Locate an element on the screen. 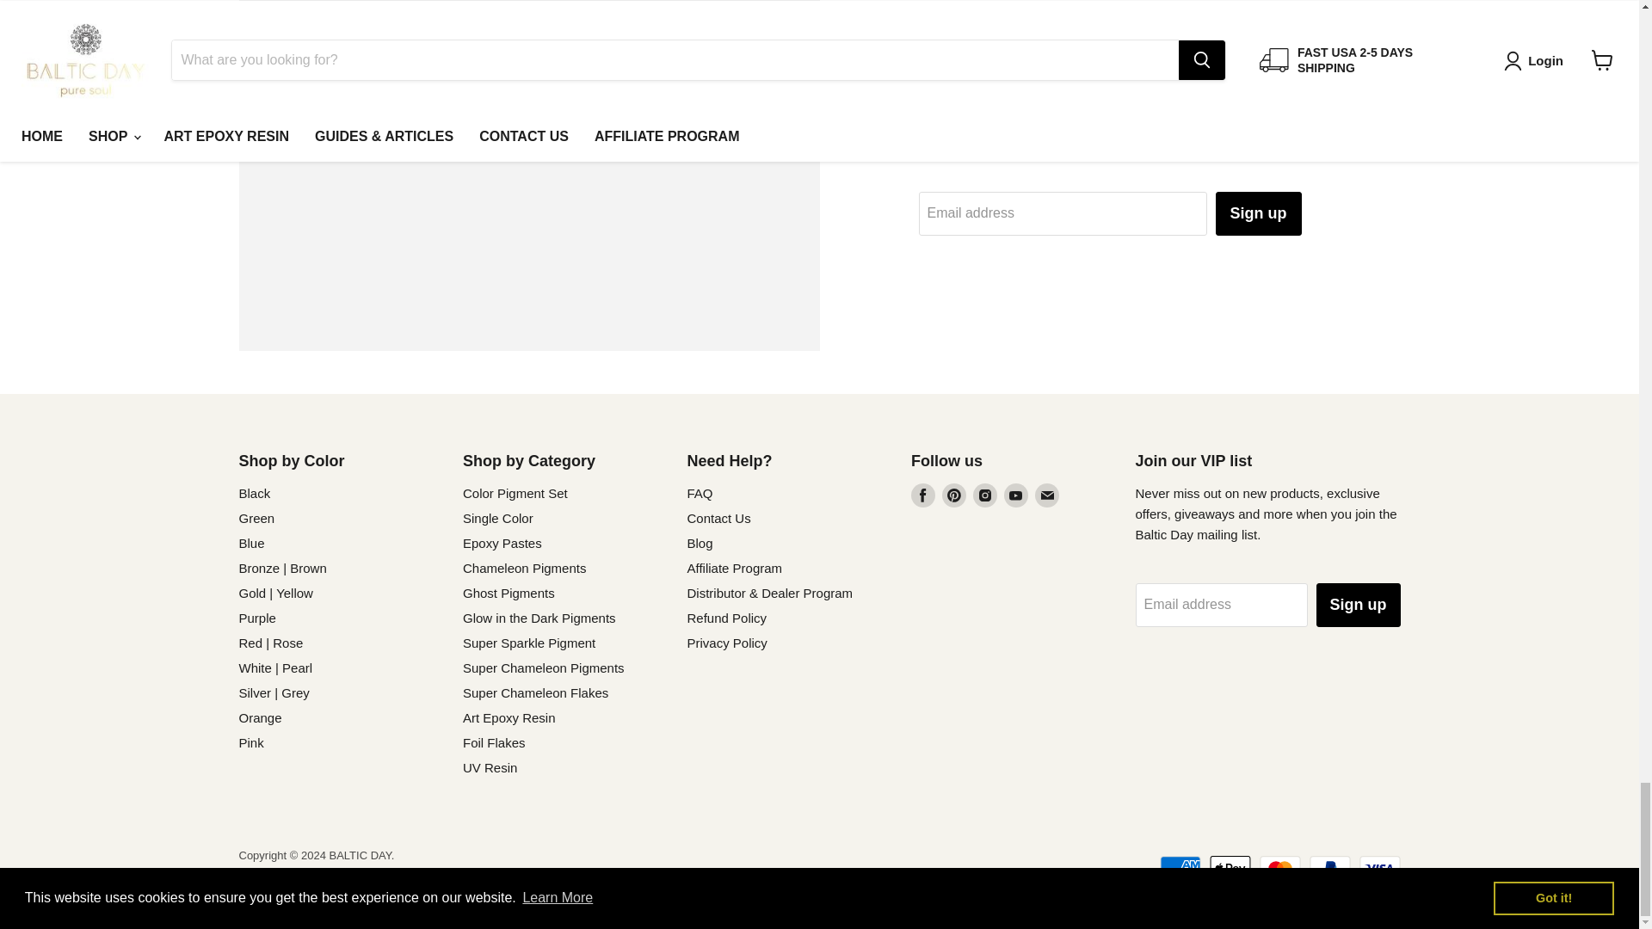  Pinterest is located at coordinates (953, 495).